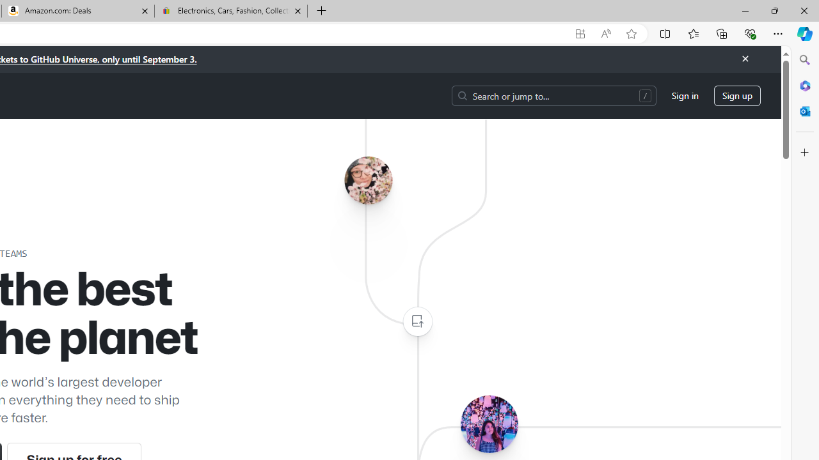 The width and height of the screenshot is (819, 460). Describe the element at coordinates (417, 322) in the screenshot. I see `Class: color-fg-muted width-full` at that location.